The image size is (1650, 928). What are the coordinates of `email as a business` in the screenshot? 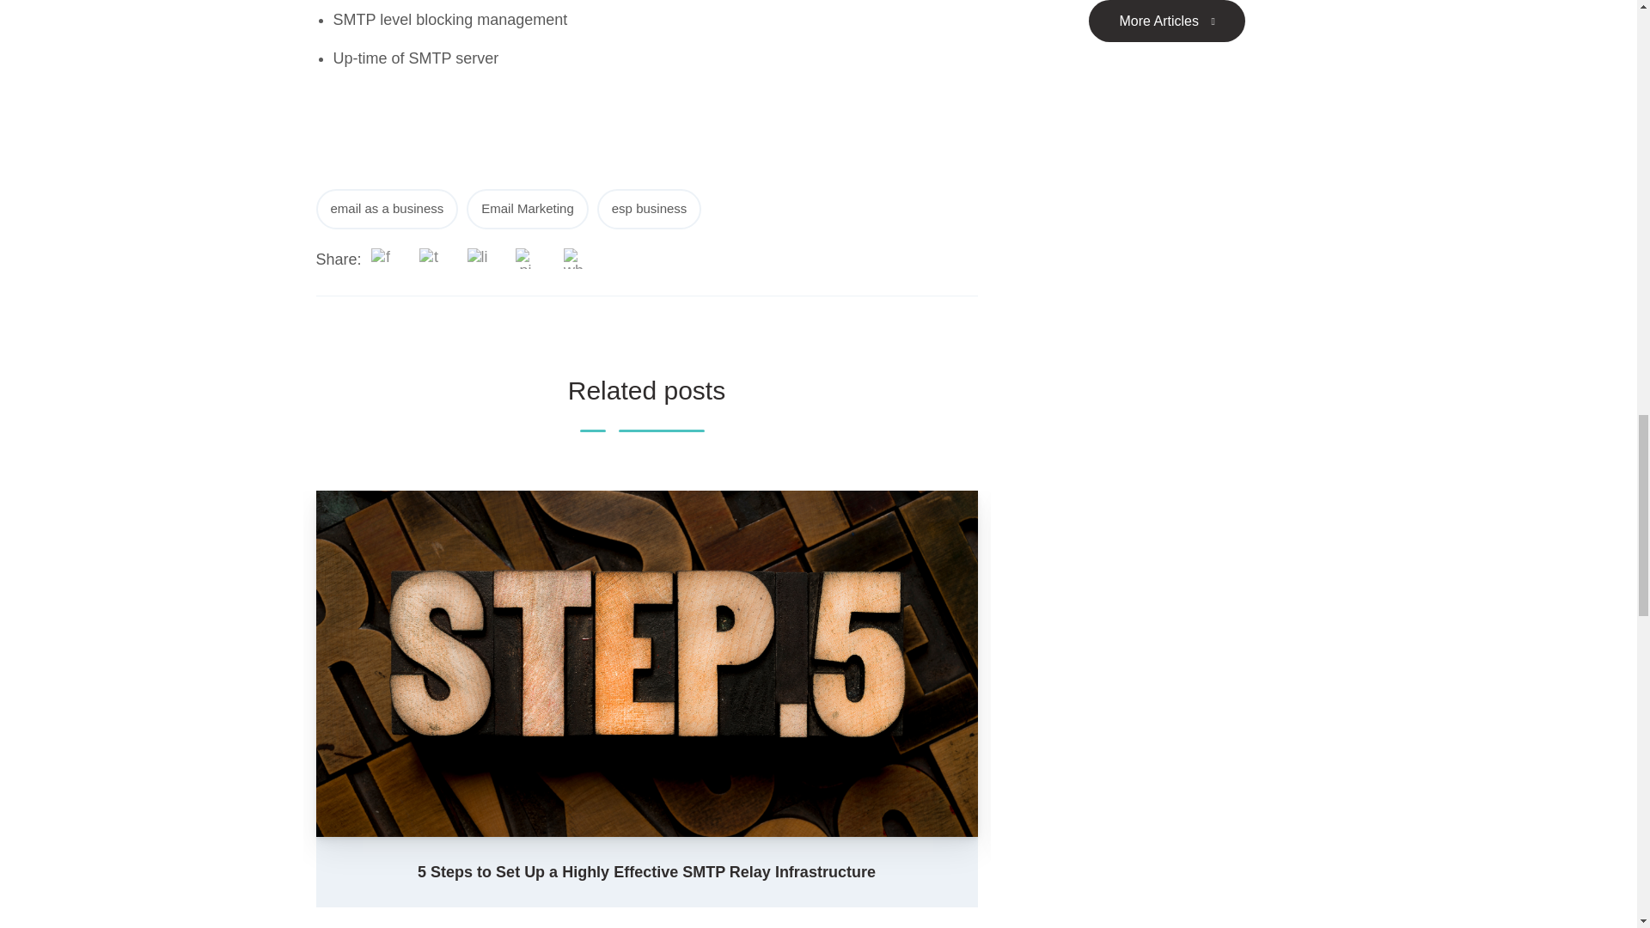 It's located at (387, 209).